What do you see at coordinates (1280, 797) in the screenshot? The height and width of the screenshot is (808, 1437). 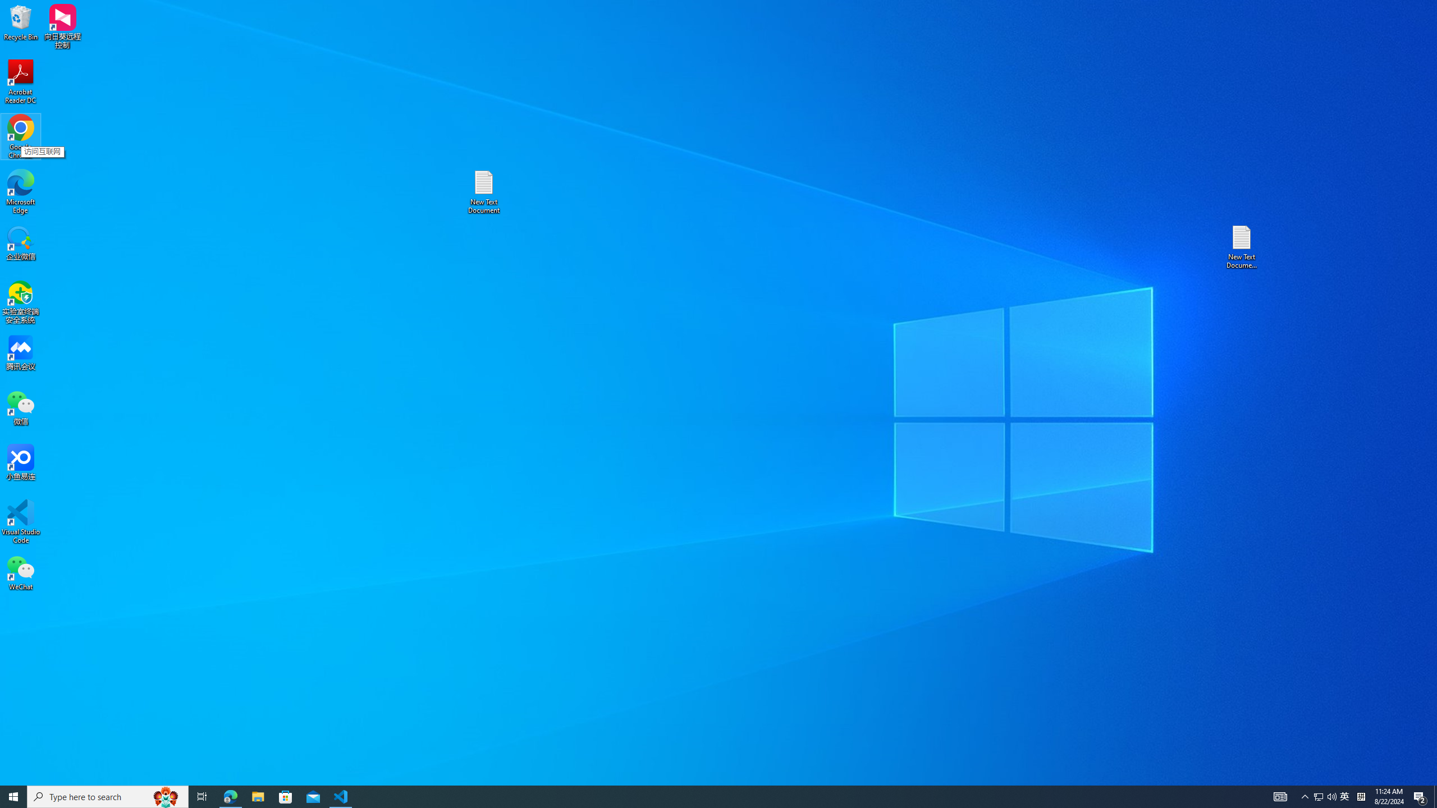 I see `AutomationID: 4105` at bounding box center [1280, 797].